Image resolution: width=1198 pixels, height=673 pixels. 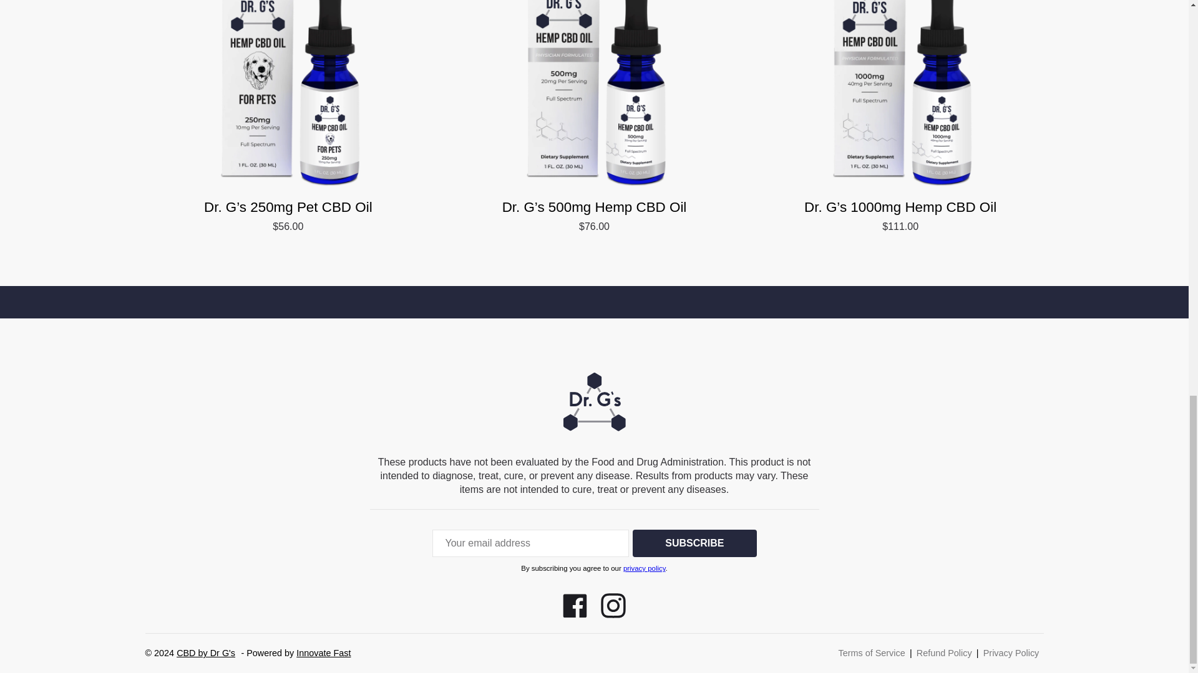 What do you see at coordinates (943, 653) in the screenshot?
I see `Refund Policy` at bounding box center [943, 653].